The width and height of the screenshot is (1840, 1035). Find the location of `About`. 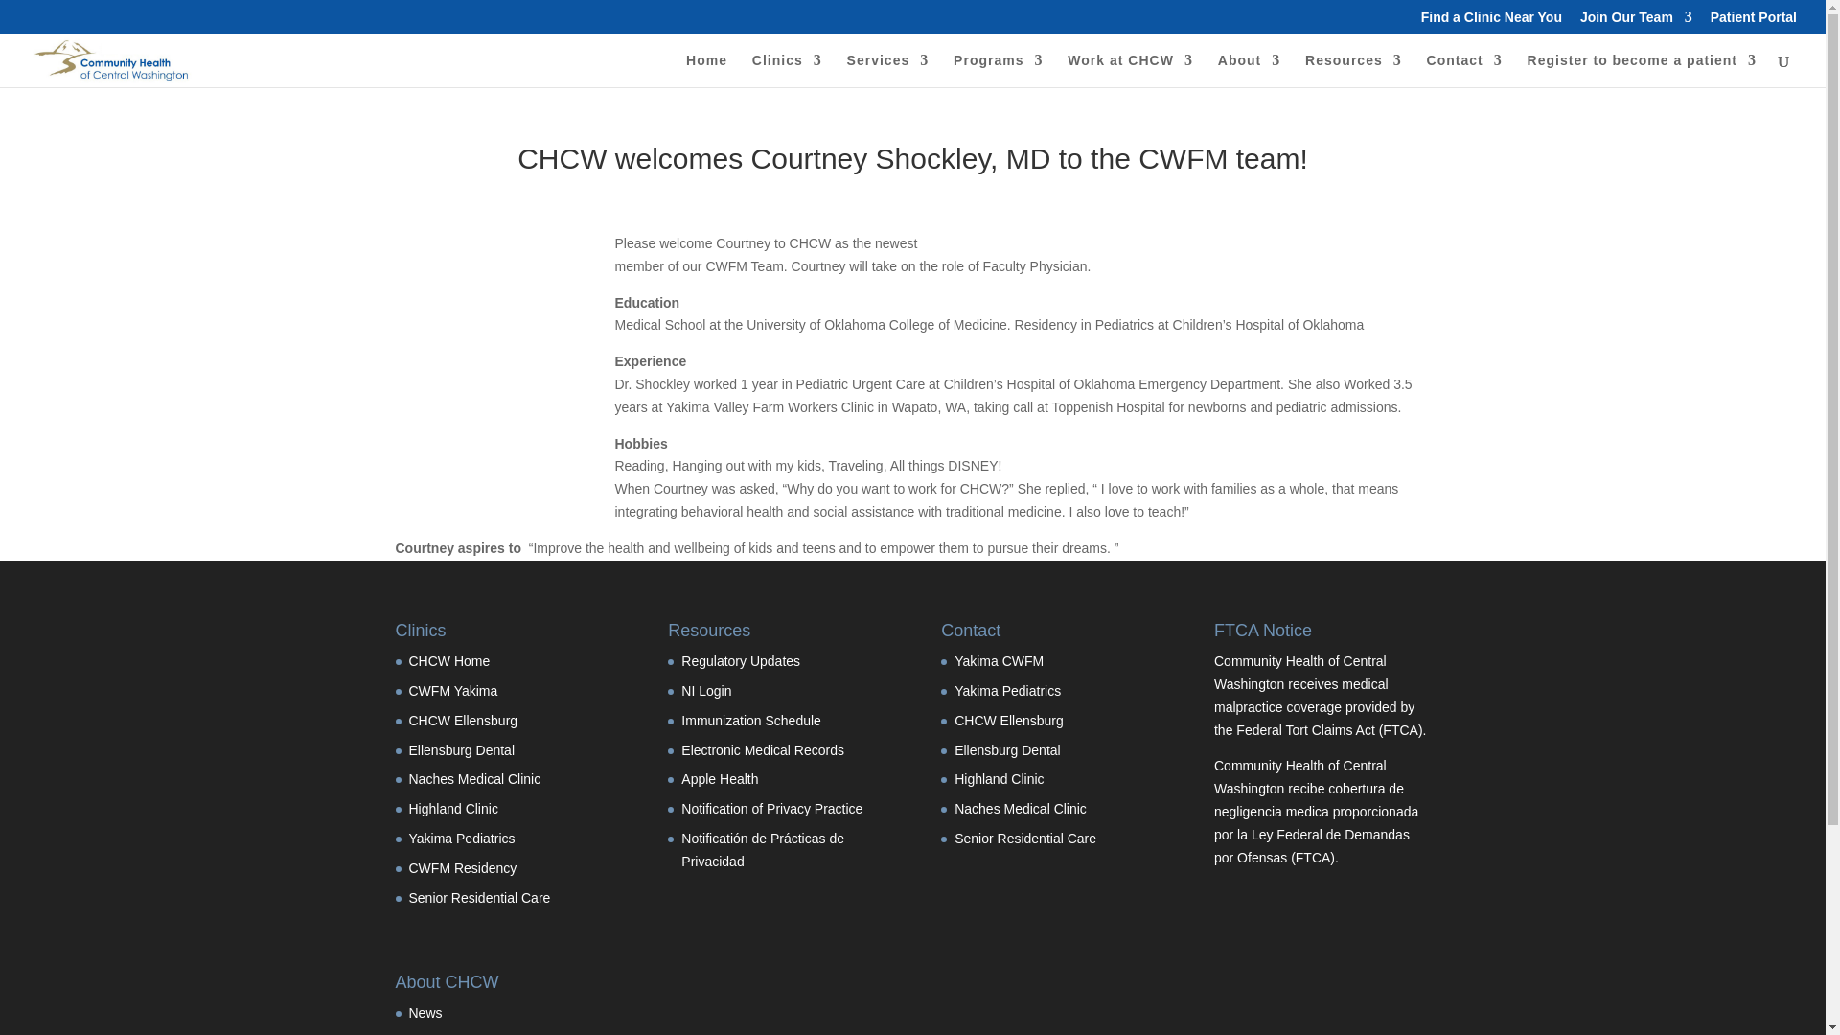

About is located at coordinates (1250, 70).